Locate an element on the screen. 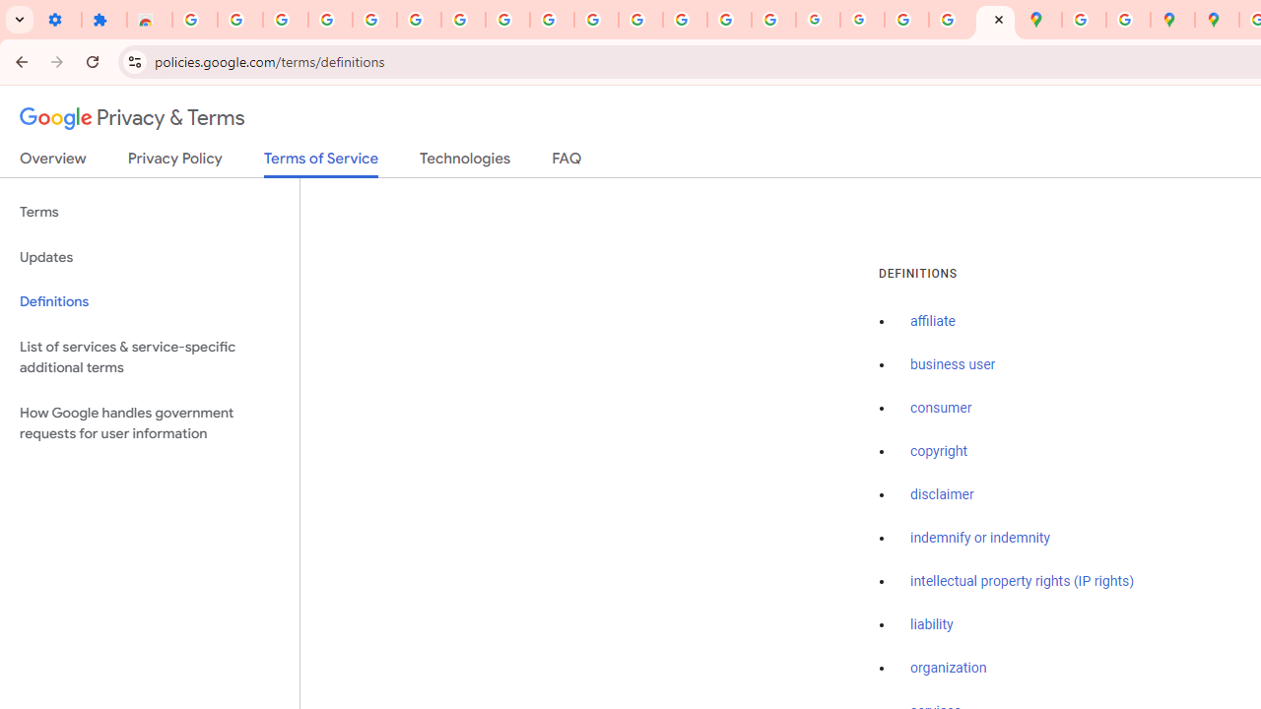 The height and width of the screenshot is (709, 1261). indemnify or indemnity is located at coordinates (980, 538).